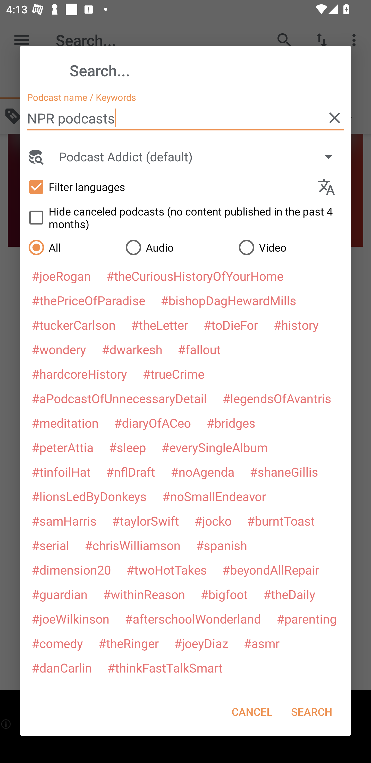 Image resolution: width=371 pixels, height=763 pixels. Describe the element at coordinates (330, 187) in the screenshot. I see `Languages selection` at that location.